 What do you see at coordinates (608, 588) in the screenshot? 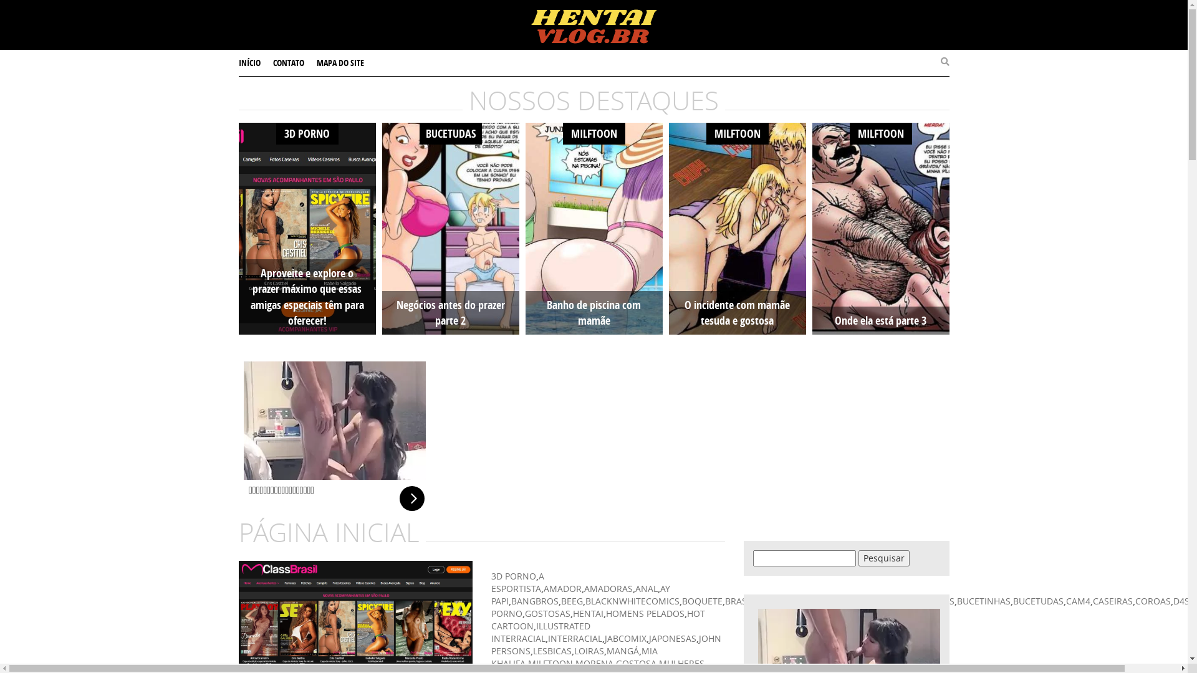
I see `AMADORAS,` at bounding box center [608, 588].